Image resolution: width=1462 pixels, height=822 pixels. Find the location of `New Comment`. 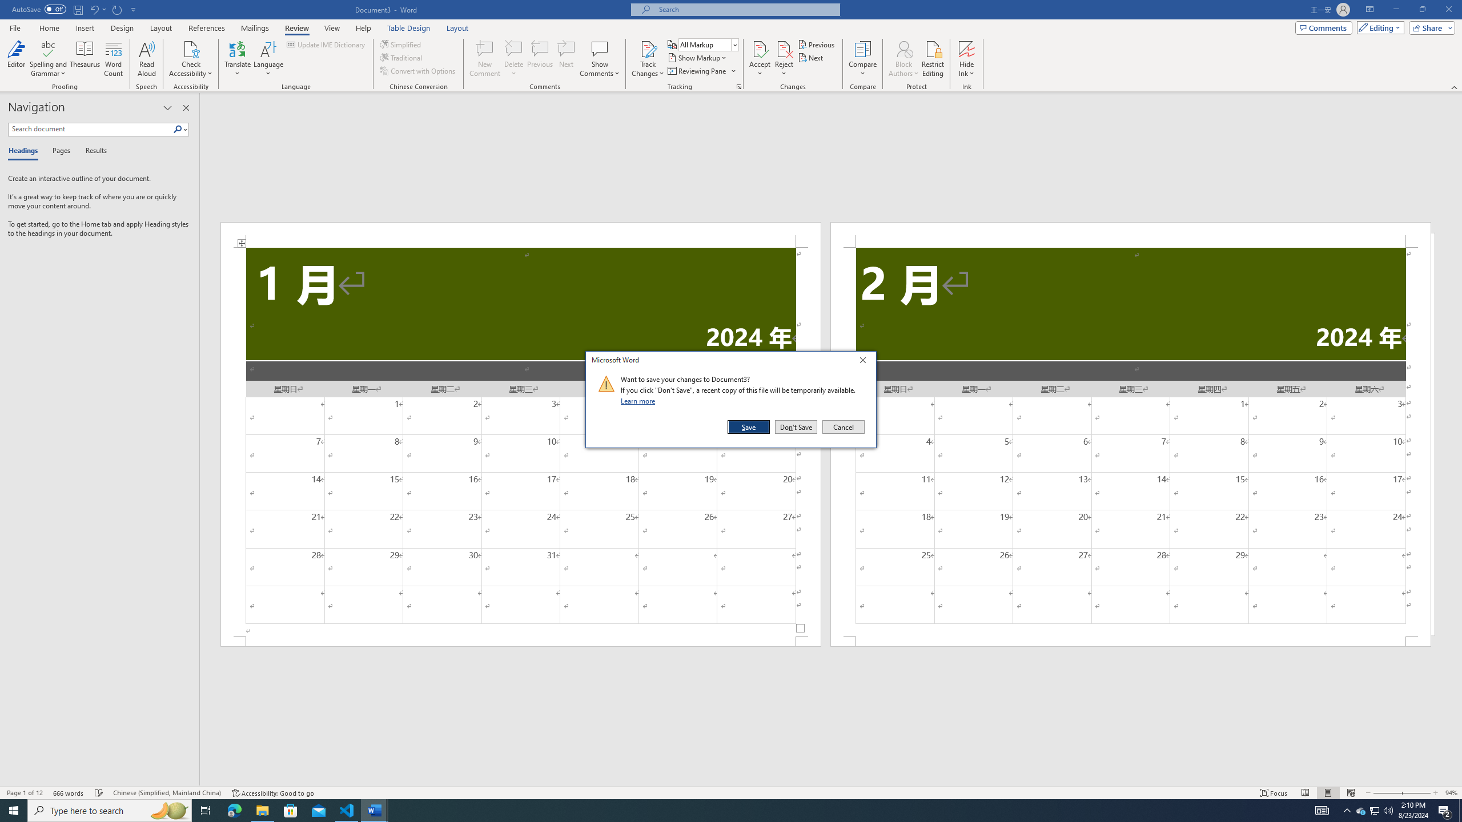

New Comment is located at coordinates (484, 59).